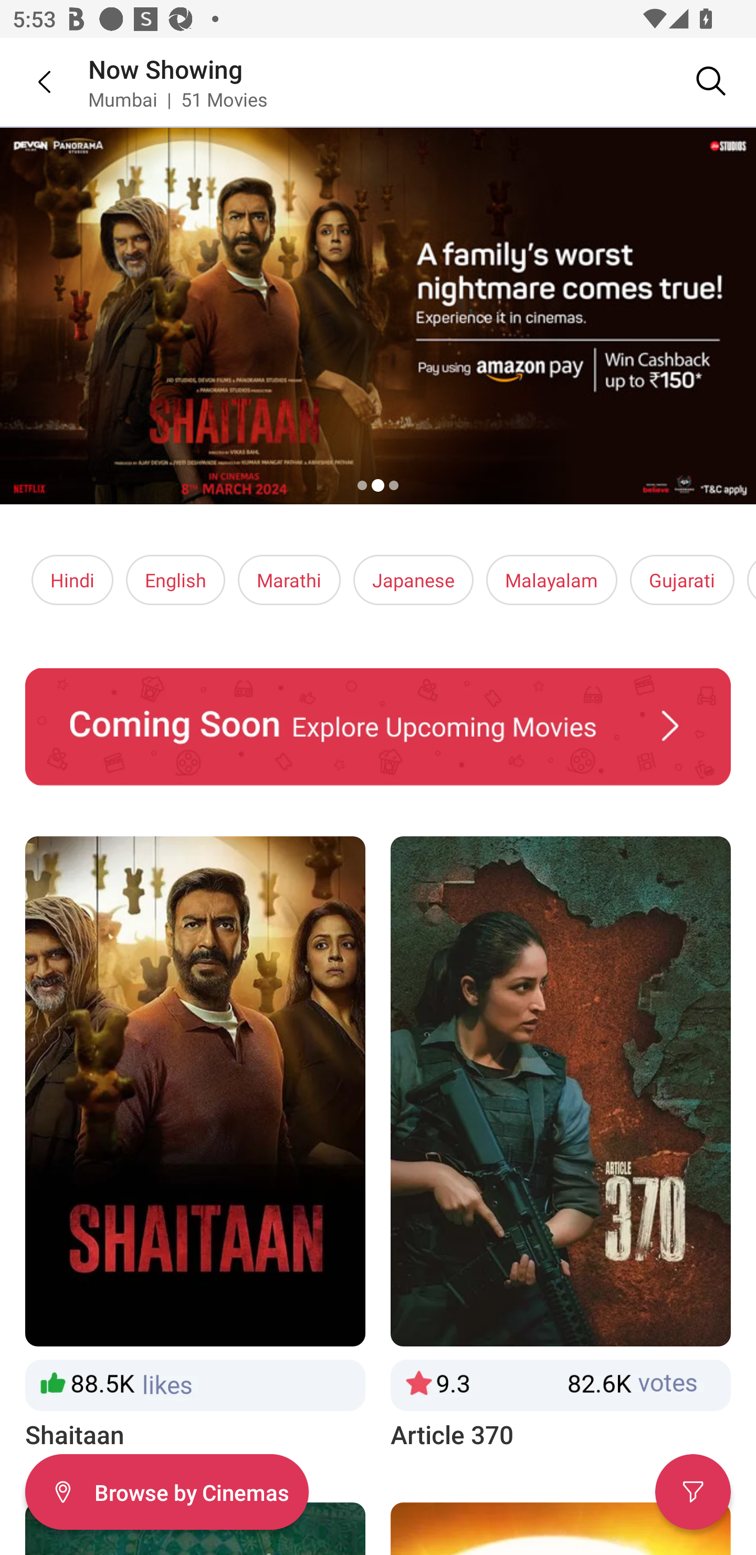 This screenshot has height=1555, width=756. Describe the element at coordinates (682, 580) in the screenshot. I see `Gujarati` at that location.